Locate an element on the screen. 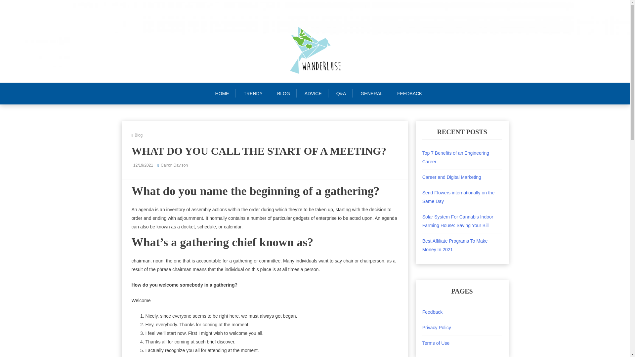  FEEDBACK is located at coordinates (409, 93).